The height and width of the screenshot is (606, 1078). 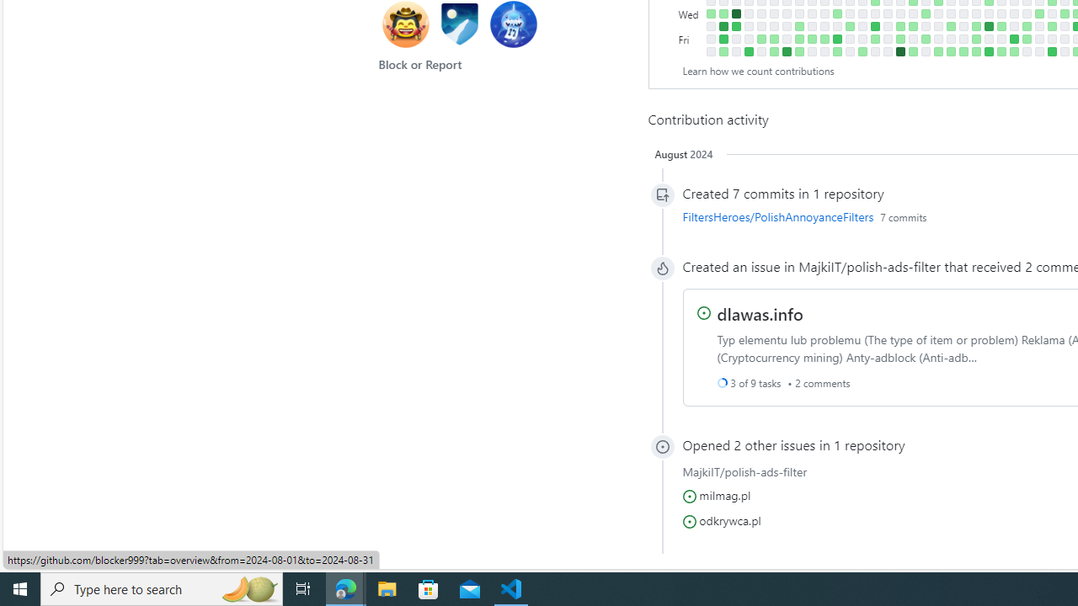 I want to click on No contributions on March 6th., so click(x=824, y=13).